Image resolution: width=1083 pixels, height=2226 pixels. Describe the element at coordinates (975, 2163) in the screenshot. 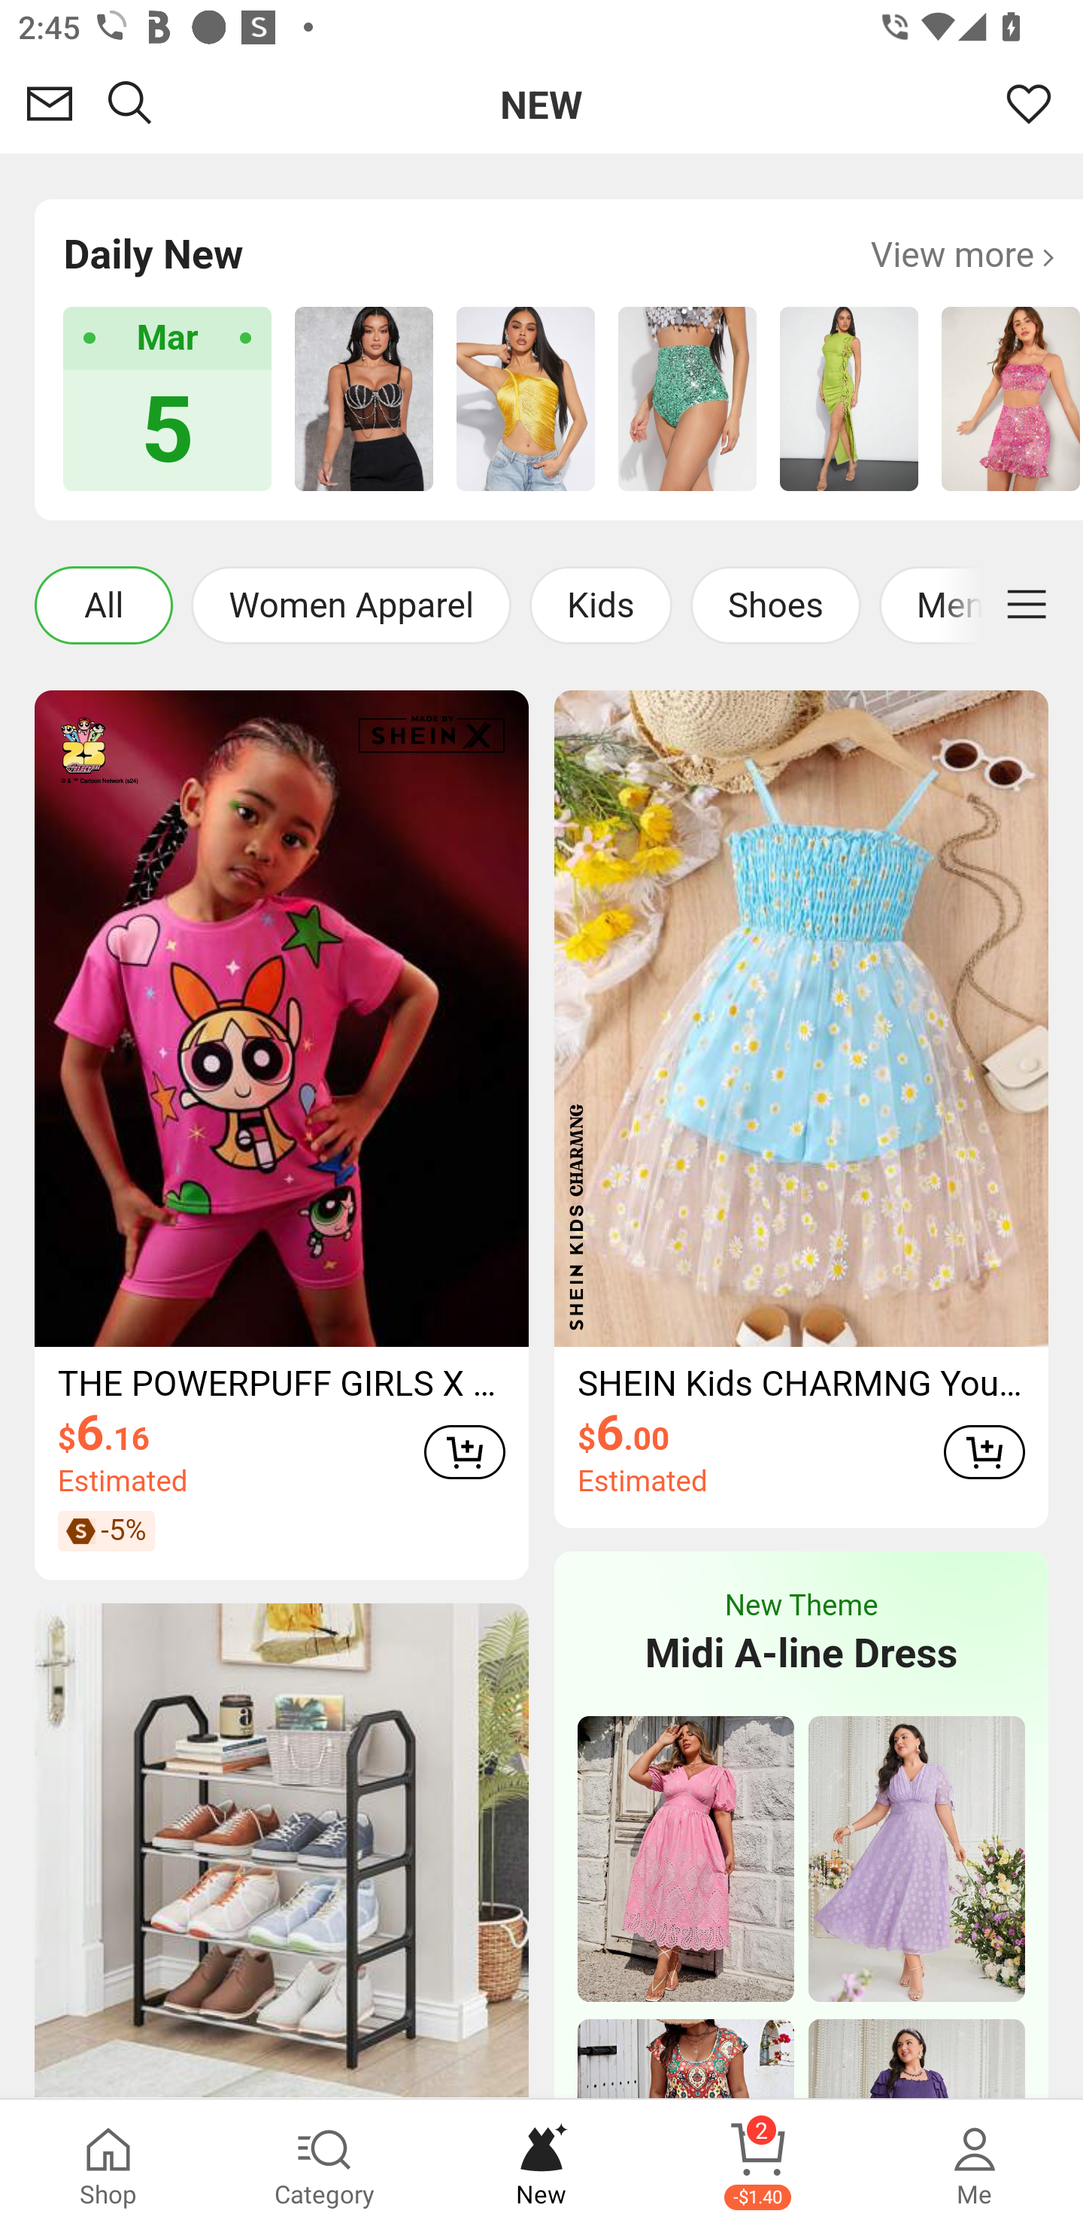

I see `Me` at that location.